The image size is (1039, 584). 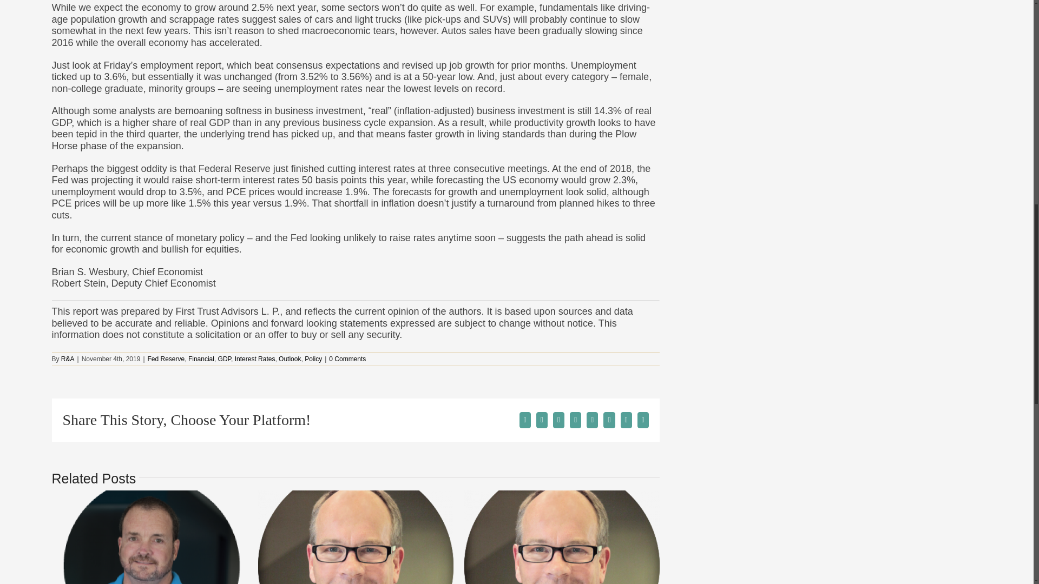 I want to click on Financial, so click(x=201, y=359).